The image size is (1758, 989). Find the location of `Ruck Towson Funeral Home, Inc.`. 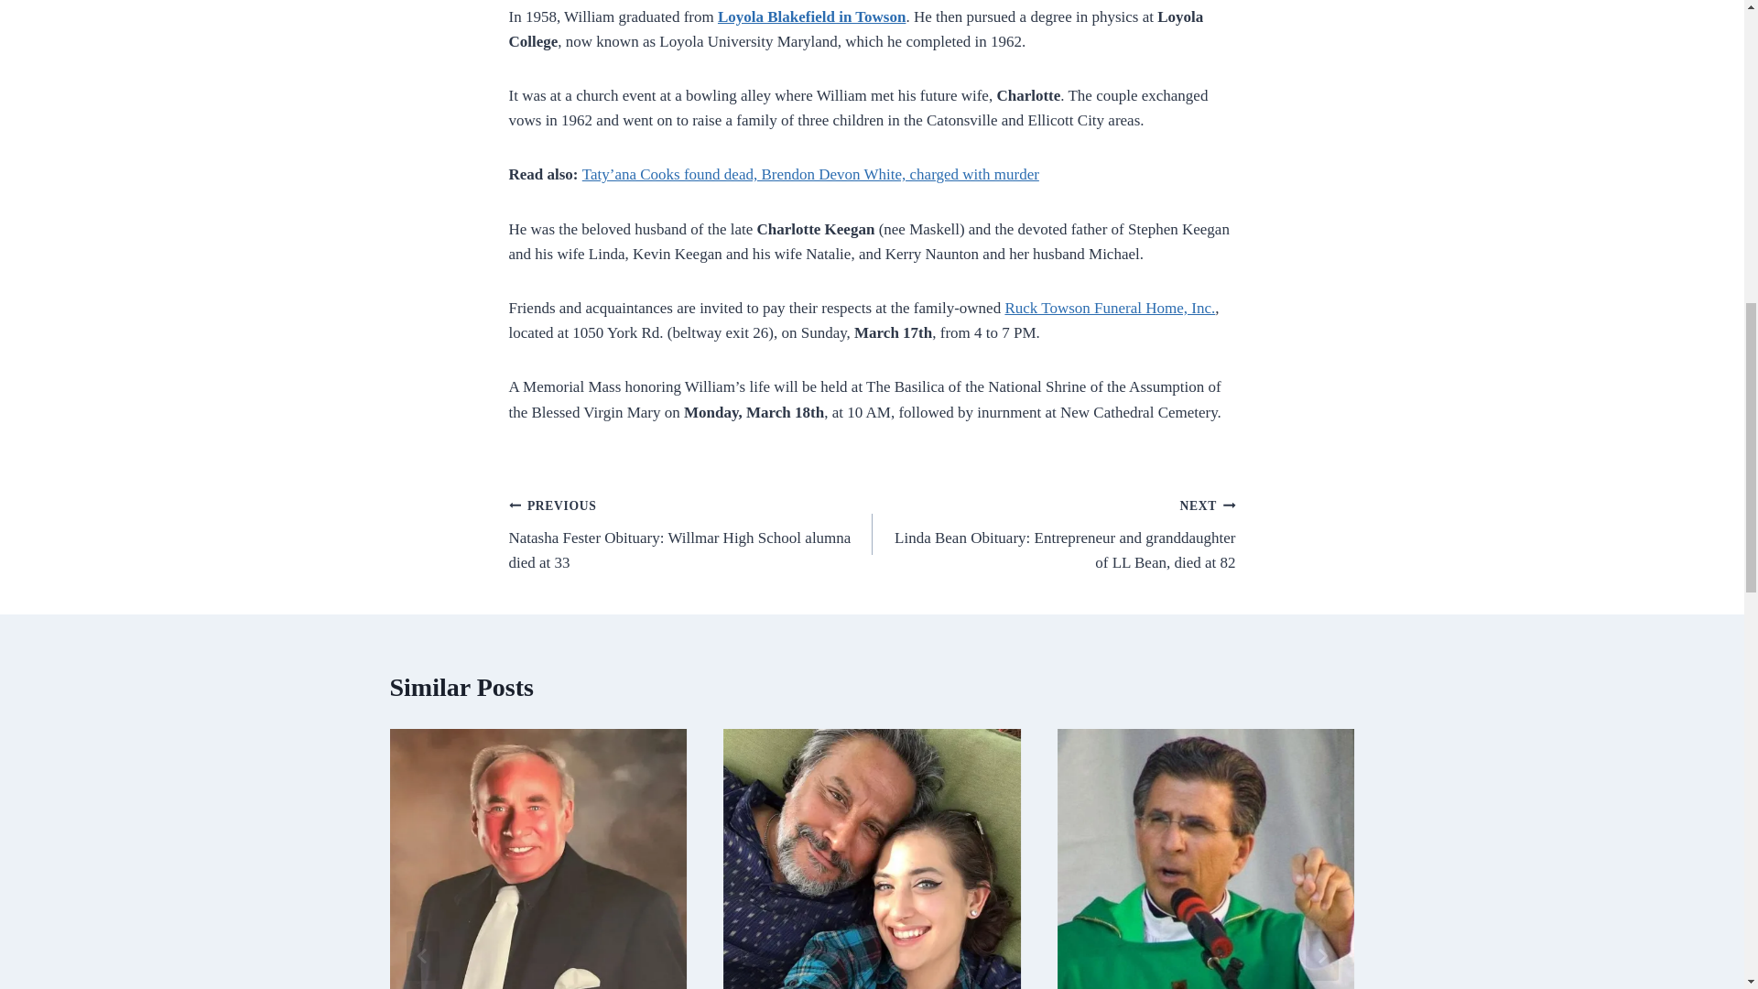

Ruck Towson Funeral Home, Inc. is located at coordinates (1109, 308).